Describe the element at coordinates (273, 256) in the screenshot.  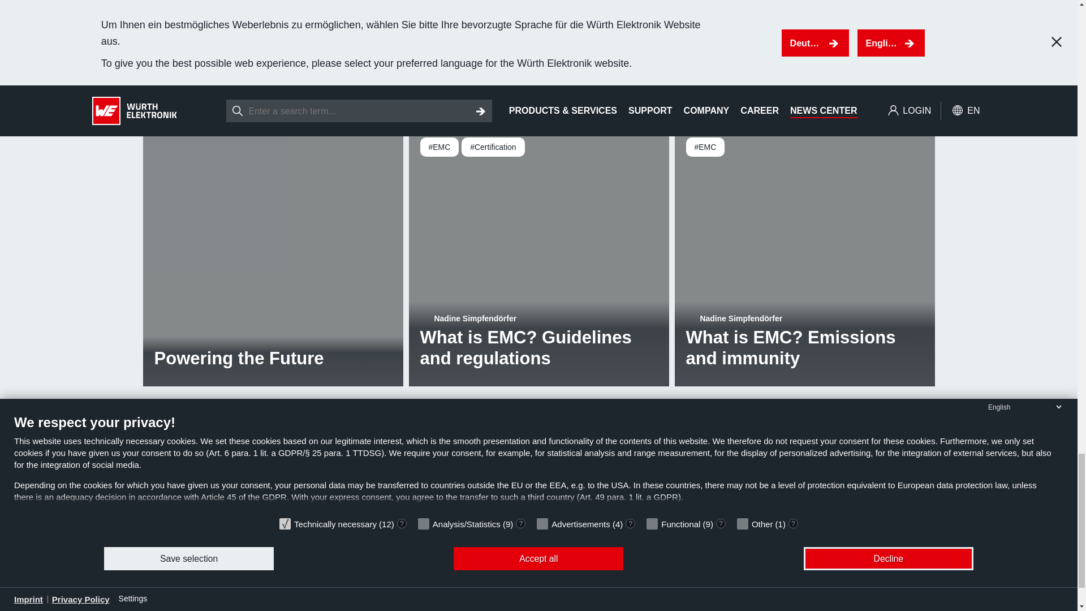
I see `Powering the Future` at that location.